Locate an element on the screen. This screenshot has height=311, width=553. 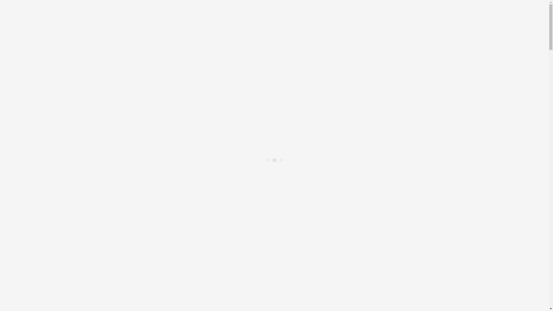
Seniors is located at coordinates (44, 212).